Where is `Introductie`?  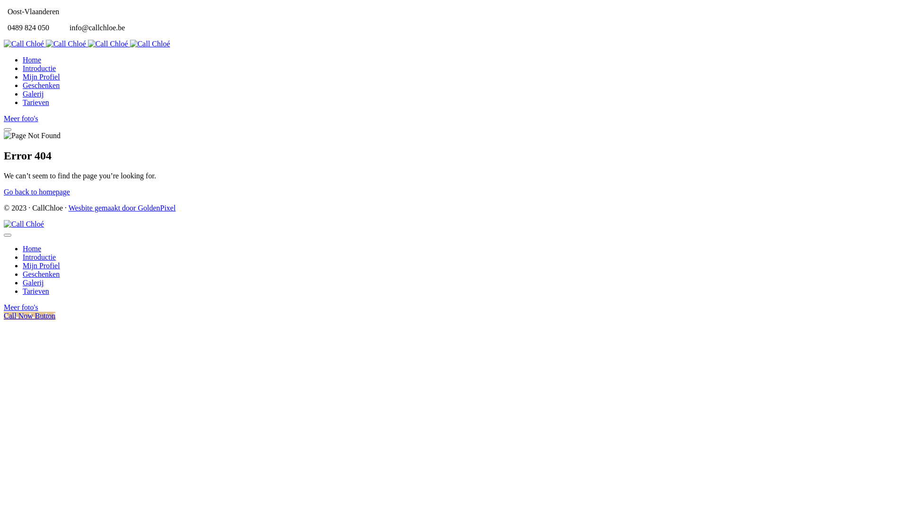
Introductie is located at coordinates (39, 257).